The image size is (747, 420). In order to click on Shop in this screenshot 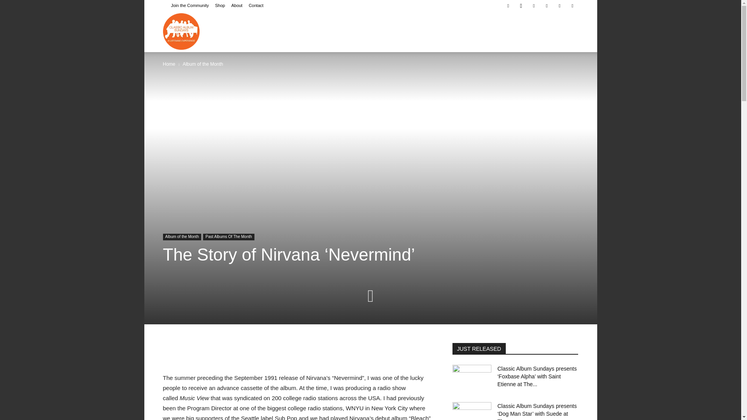, I will do `click(220, 5)`.